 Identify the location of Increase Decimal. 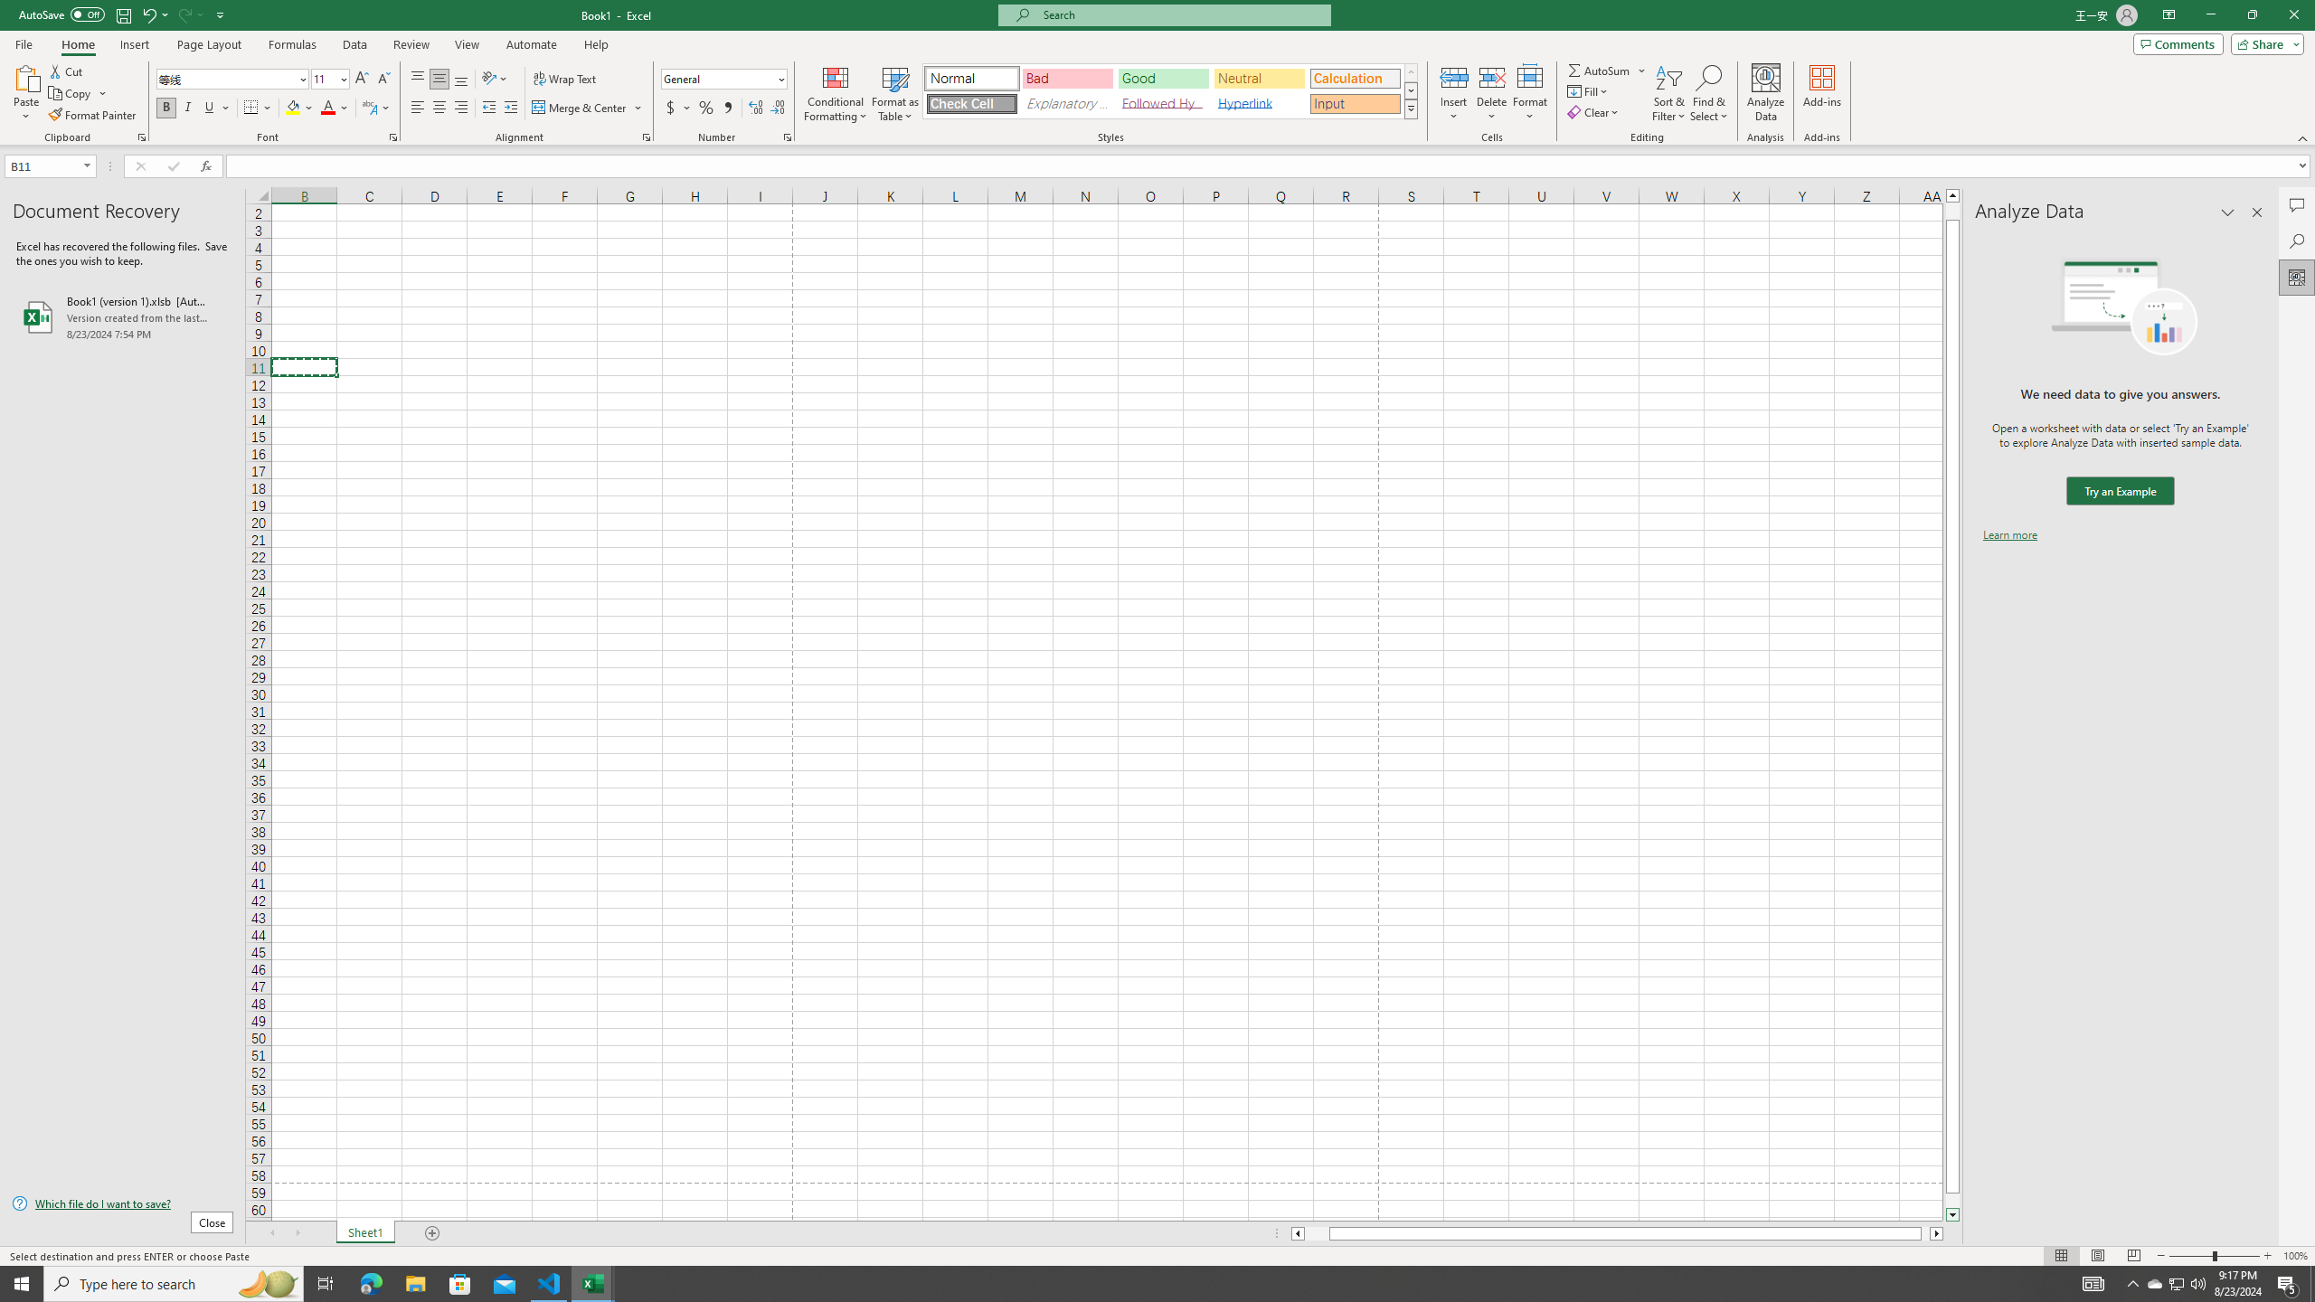
(756, 108).